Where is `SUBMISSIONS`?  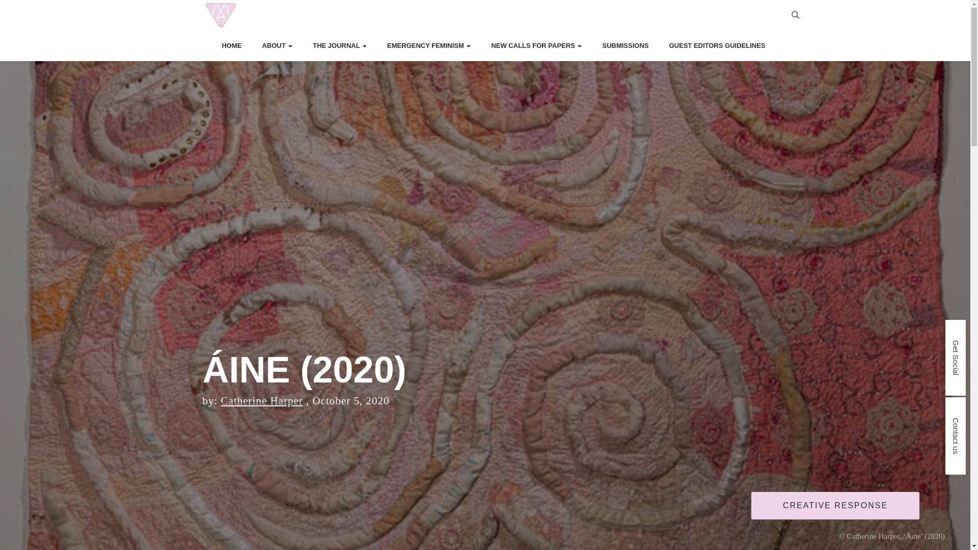
SUBMISSIONS is located at coordinates (625, 46).